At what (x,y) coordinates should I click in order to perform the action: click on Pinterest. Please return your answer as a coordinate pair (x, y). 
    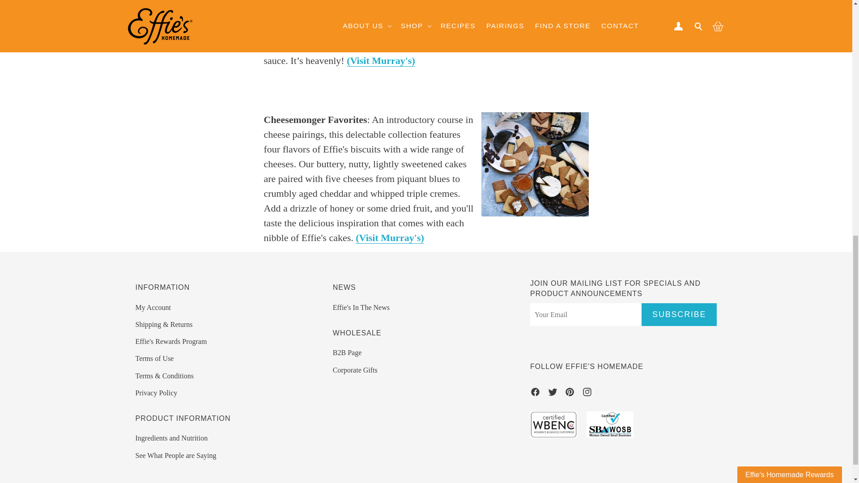
    Looking at the image, I should click on (569, 394).